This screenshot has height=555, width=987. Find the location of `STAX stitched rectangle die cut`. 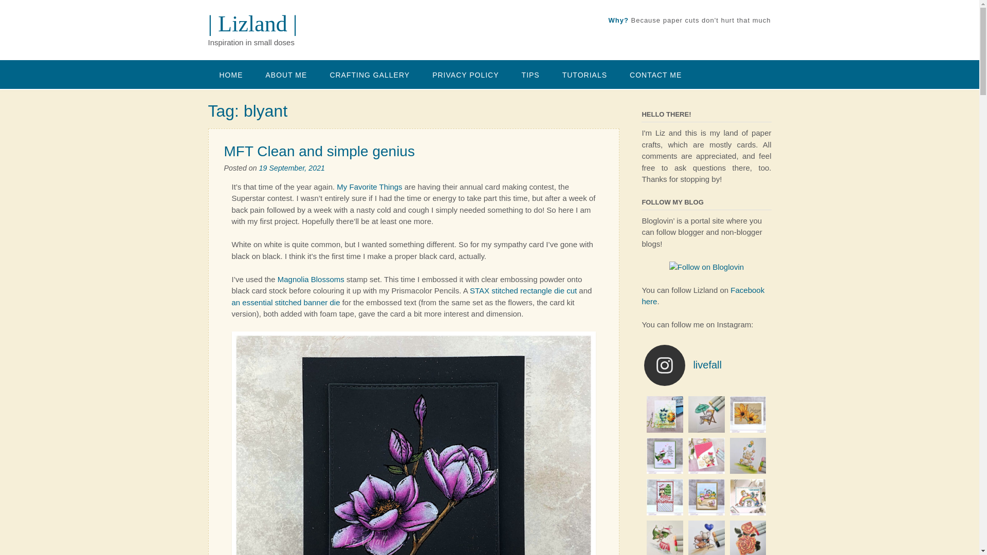

STAX stitched rectangle die cut is located at coordinates (523, 290).